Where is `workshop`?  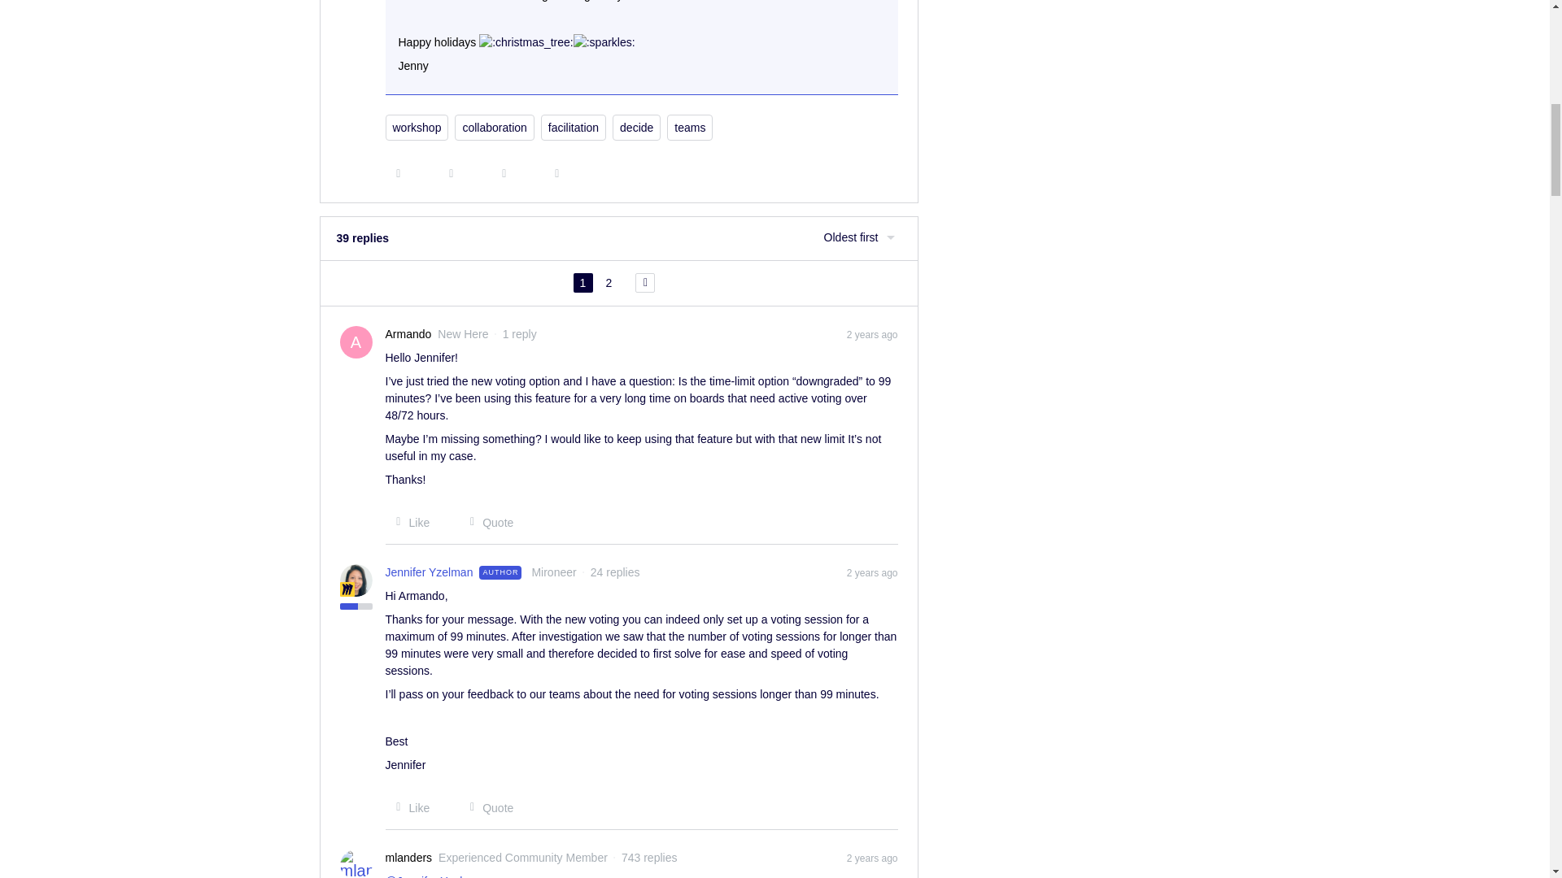
workshop is located at coordinates (417, 127).